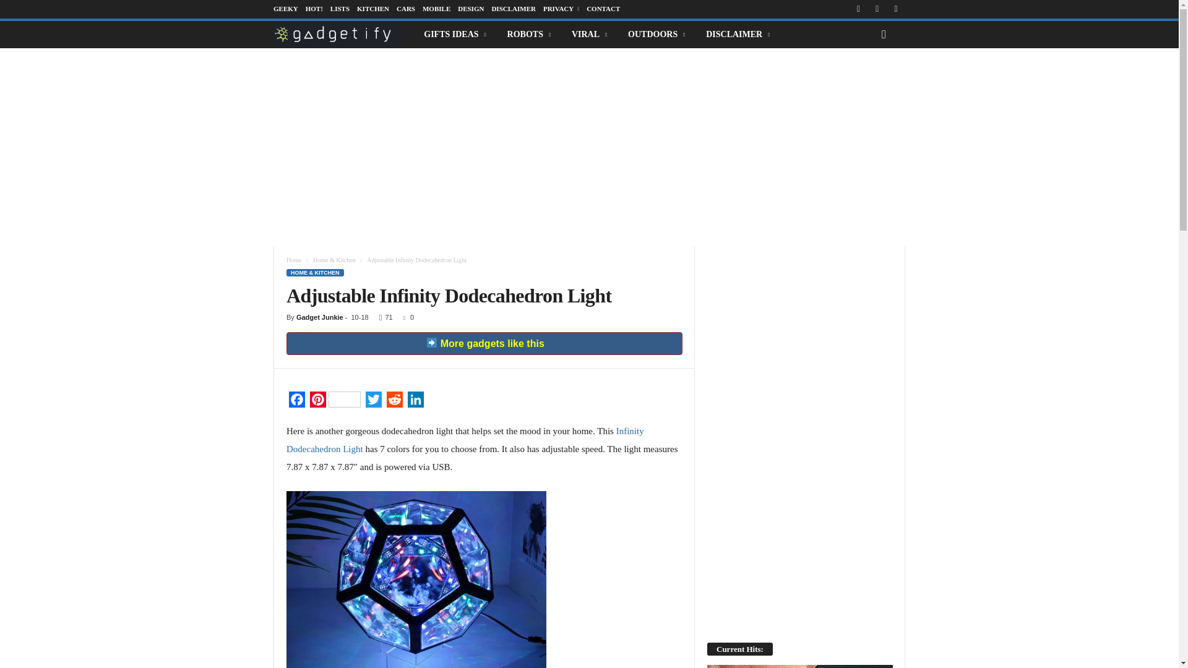  Describe the element at coordinates (339, 9) in the screenshot. I see `LISTS` at that location.